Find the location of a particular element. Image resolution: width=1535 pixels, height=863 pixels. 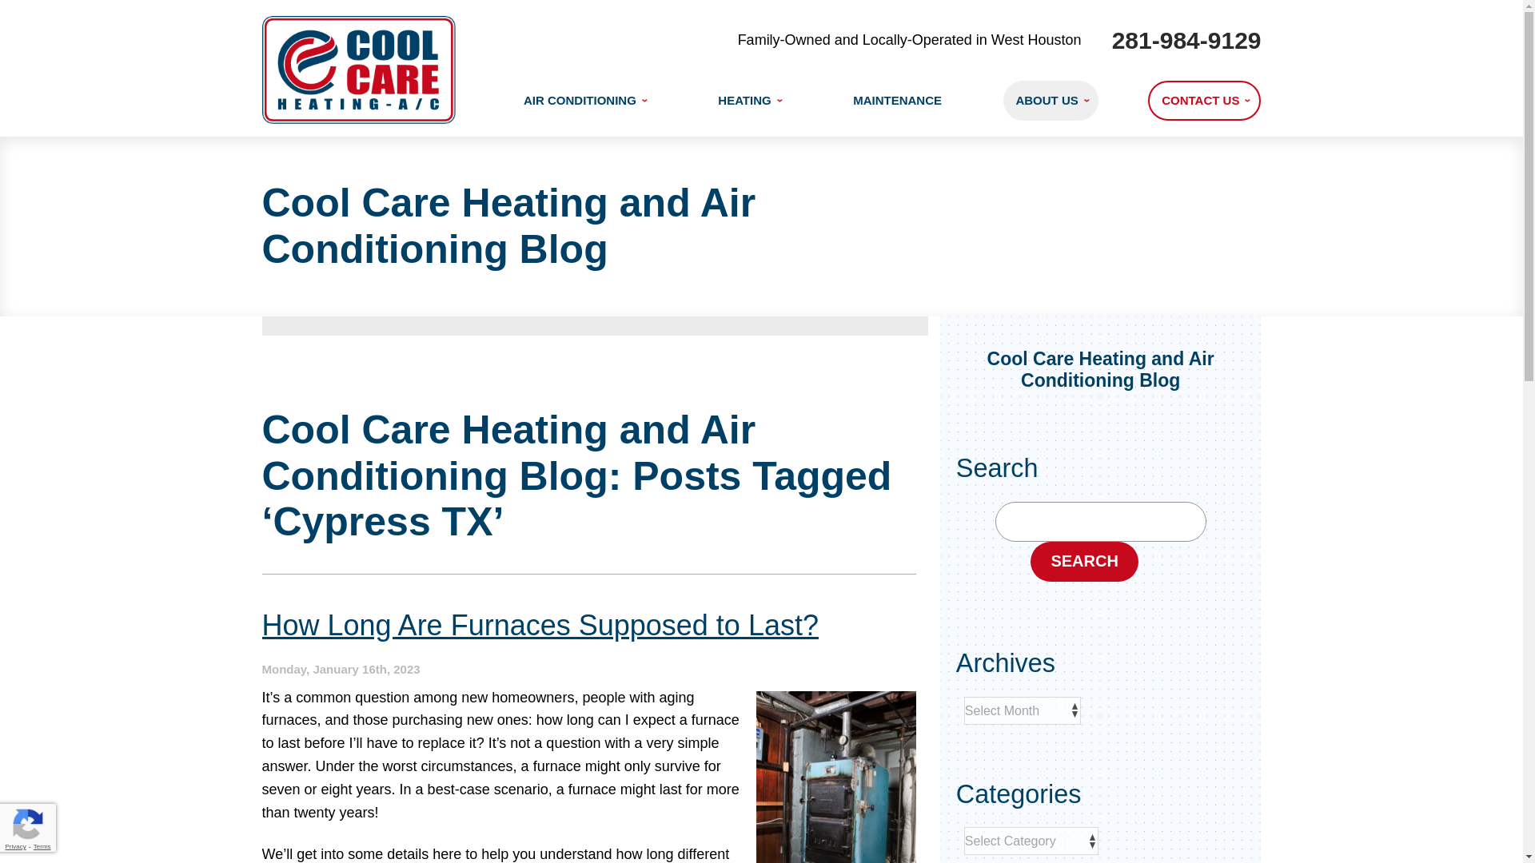

Permanent Link to How Long Are Furnaces Supposed to Last? is located at coordinates (540, 625).